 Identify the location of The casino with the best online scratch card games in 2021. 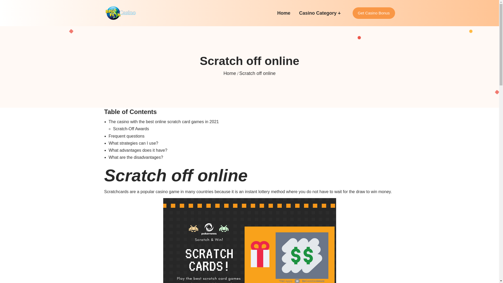
(163, 122).